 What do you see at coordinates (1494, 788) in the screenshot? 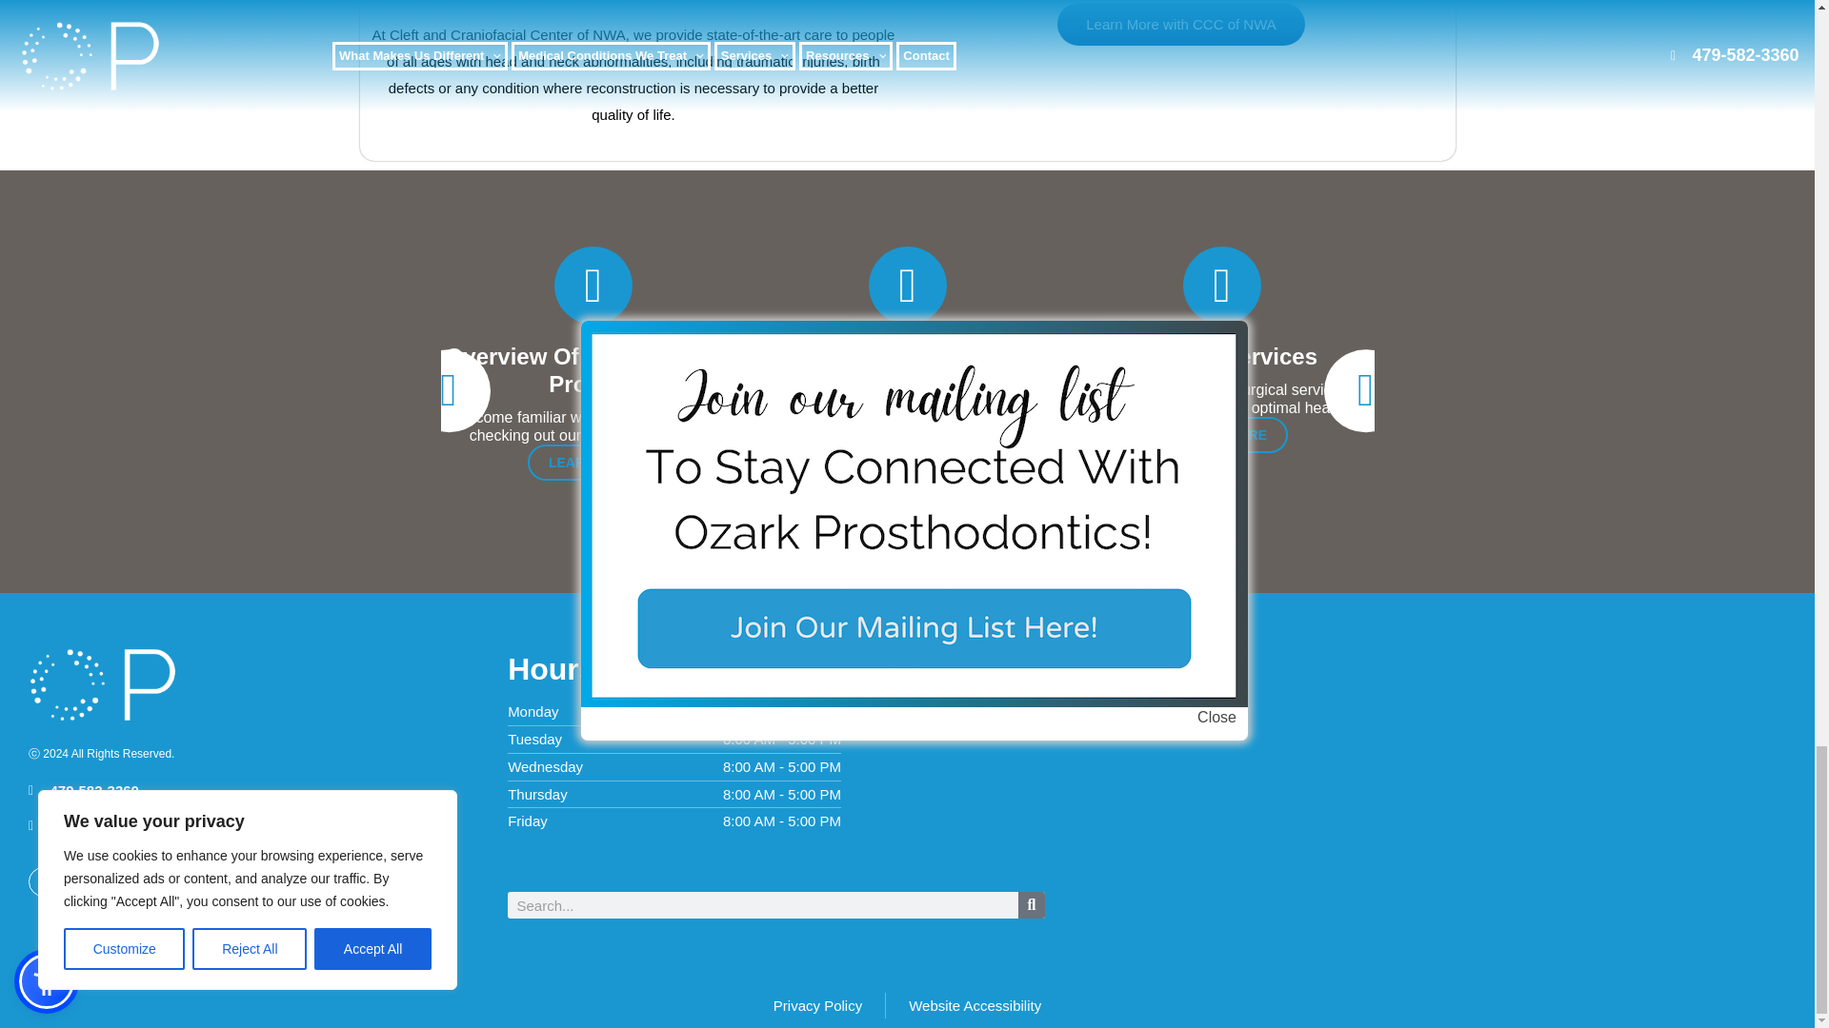
I see `Ozark Prosthodontics Fayetteville AR` at bounding box center [1494, 788].